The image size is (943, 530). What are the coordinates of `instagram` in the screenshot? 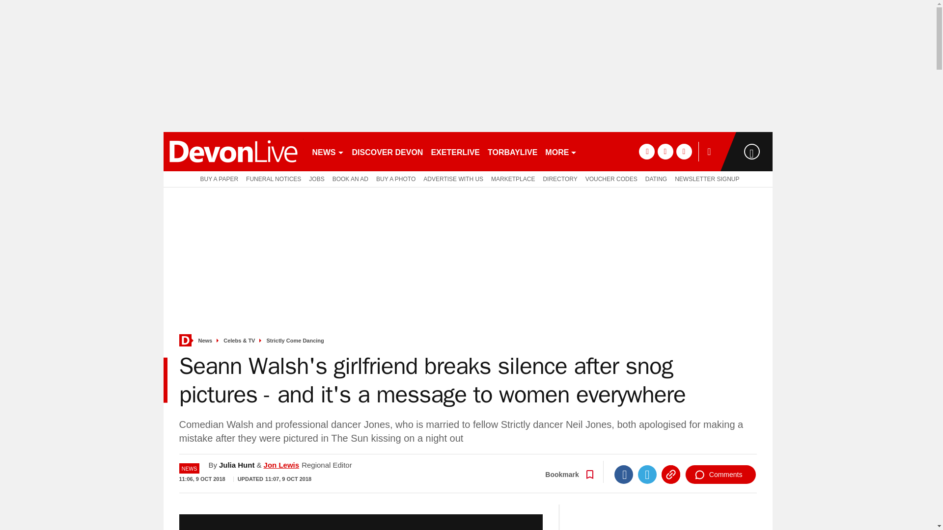 It's located at (684, 151).